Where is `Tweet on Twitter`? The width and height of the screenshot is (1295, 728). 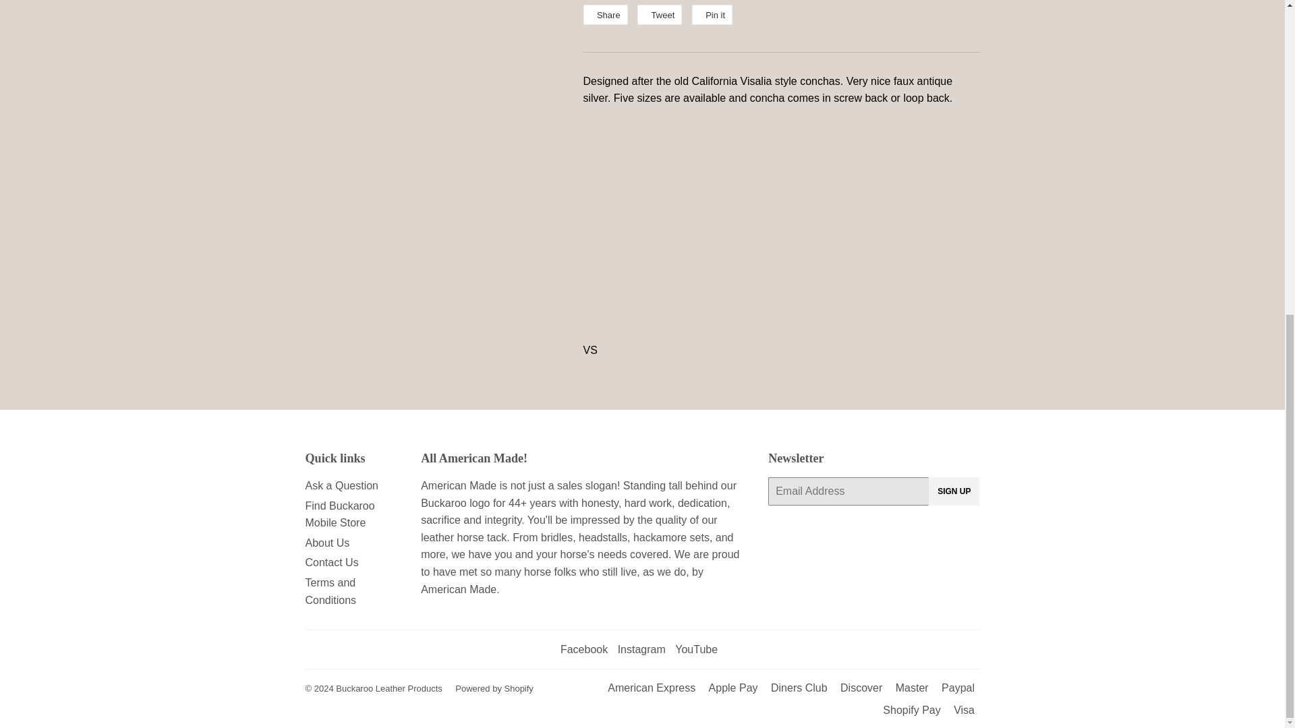
Tweet on Twitter is located at coordinates (660, 14).